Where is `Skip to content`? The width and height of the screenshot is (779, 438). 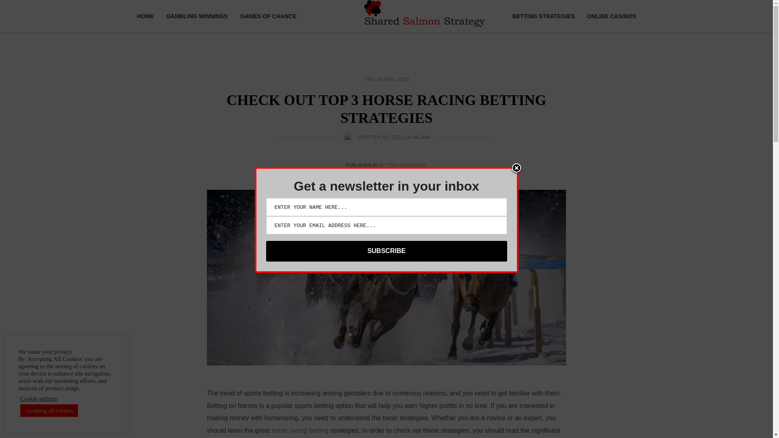
Skip to content is located at coordinates (158, 6).